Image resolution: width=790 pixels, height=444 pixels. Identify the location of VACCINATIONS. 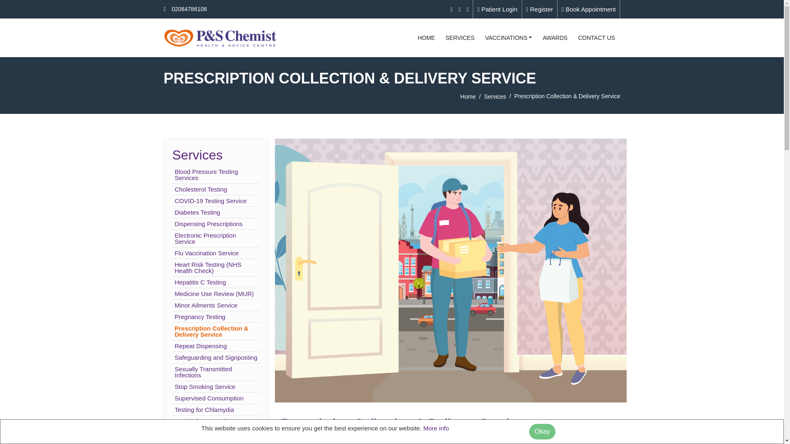
(508, 38).